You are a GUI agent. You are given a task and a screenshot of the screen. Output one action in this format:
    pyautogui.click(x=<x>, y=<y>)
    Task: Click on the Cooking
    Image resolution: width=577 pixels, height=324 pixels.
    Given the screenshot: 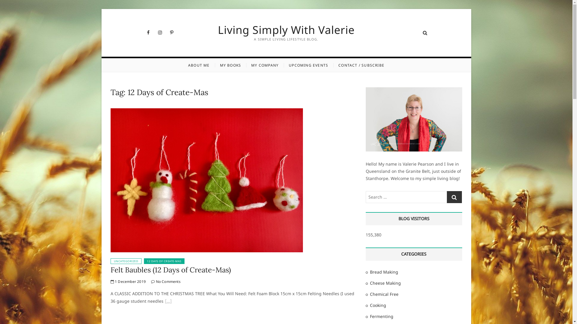 What is the action you would take?
    pyautogui.click(x=378, y=305)
    